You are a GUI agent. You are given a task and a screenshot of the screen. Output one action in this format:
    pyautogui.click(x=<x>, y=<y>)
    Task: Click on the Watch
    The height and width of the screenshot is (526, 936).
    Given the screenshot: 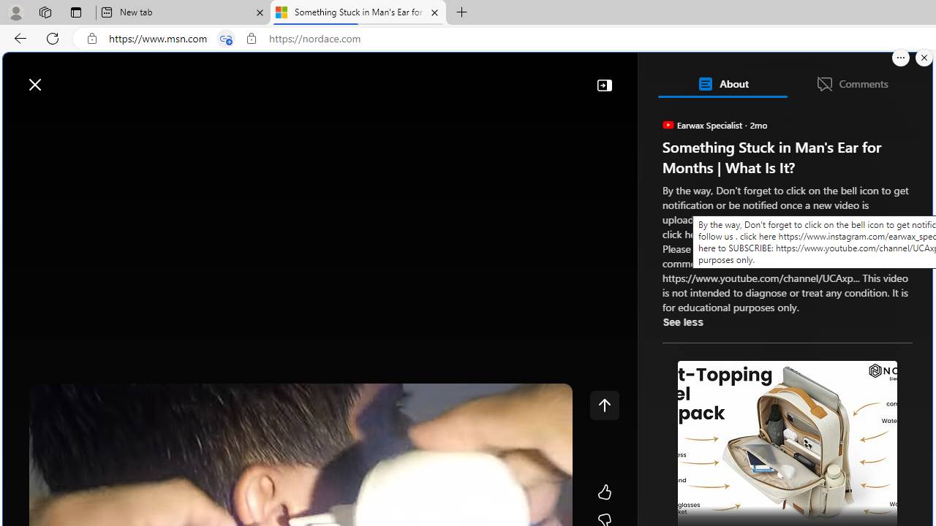 What is the action you would take?
    pyautogui.click(x=188, y=118)
    